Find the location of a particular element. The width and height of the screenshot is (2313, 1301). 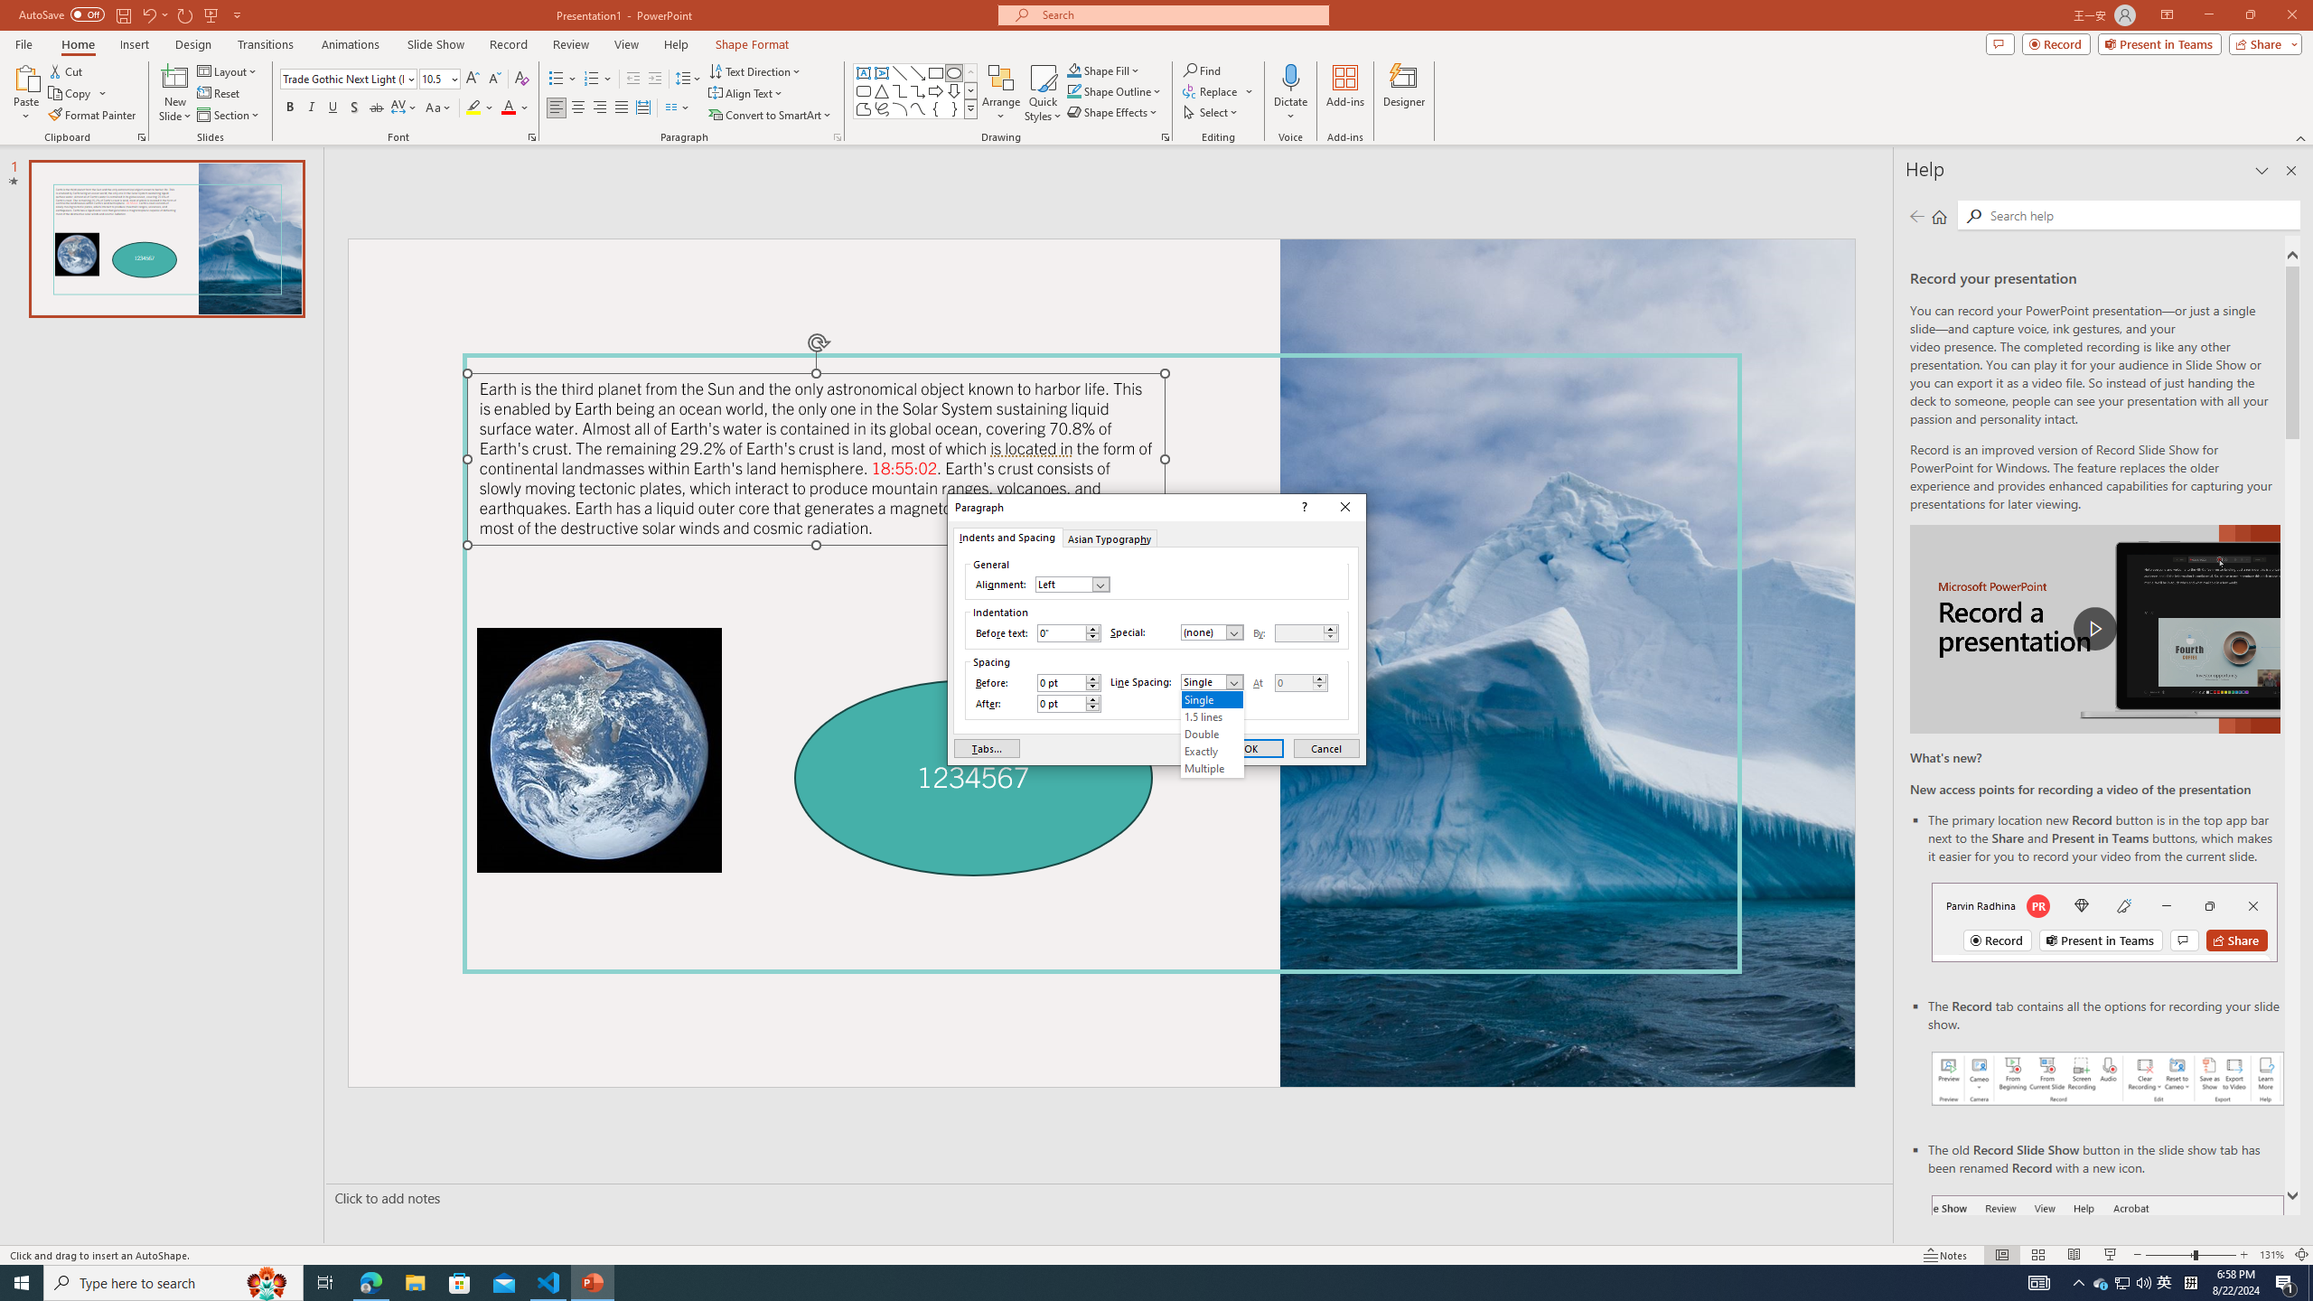

Before text is located at coordinates (1061, 632).